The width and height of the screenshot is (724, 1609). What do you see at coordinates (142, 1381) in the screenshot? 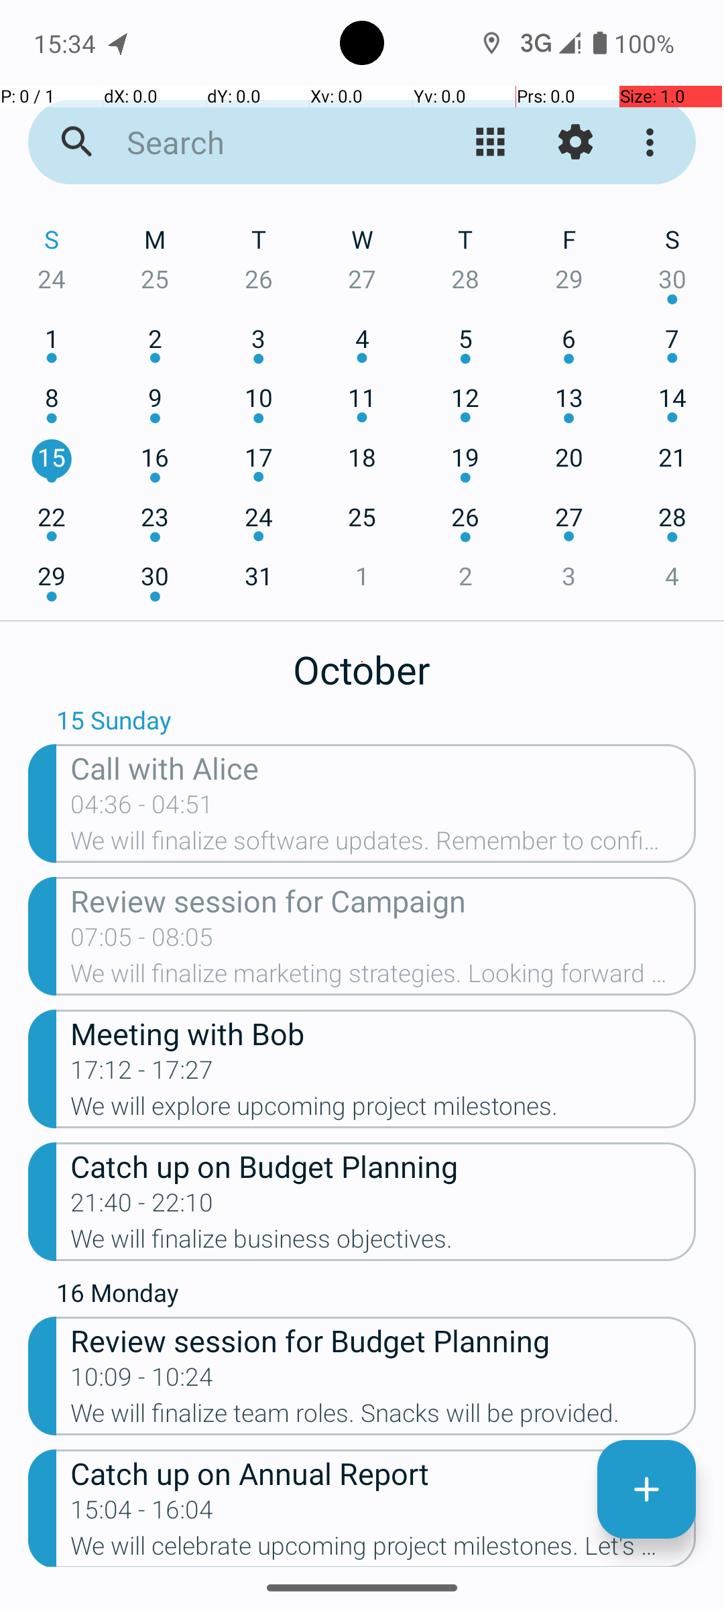
I see `10:09 - 10:24` at bounding box center [142, 1381].